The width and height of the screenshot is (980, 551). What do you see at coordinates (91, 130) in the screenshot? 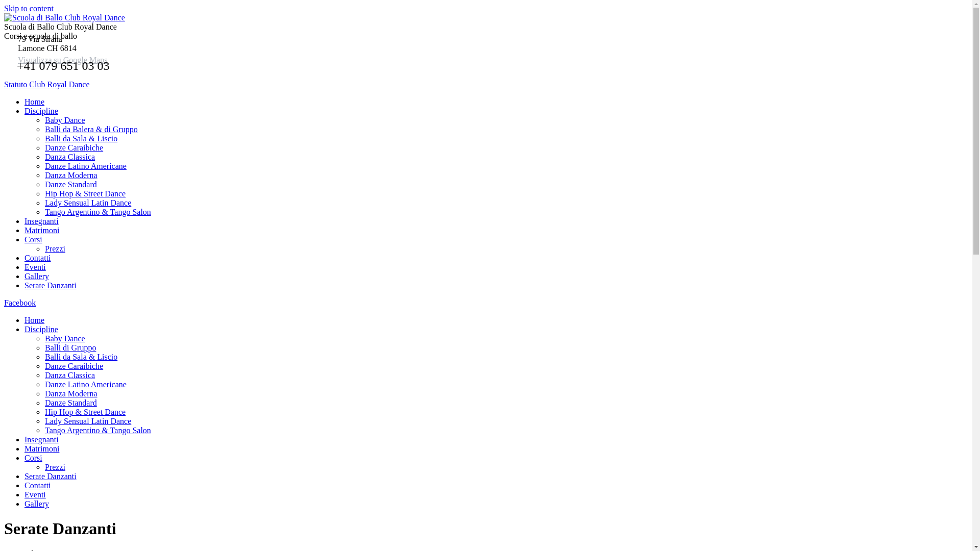
I see `Balli da Balera & di Gruppo` at bounding box center [91, 130].